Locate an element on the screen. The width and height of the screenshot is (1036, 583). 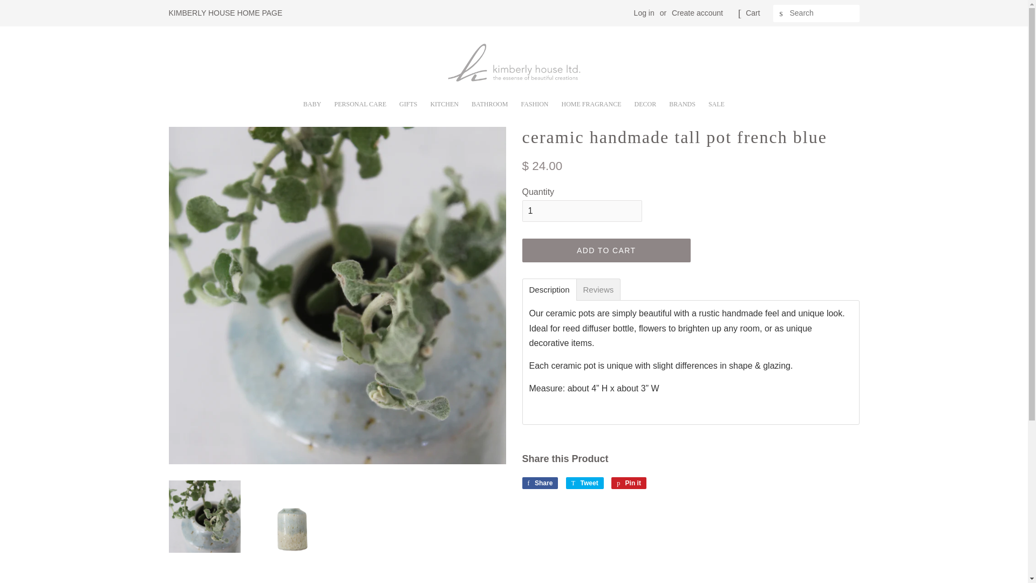
Create account is located at coordinates (697, 13).